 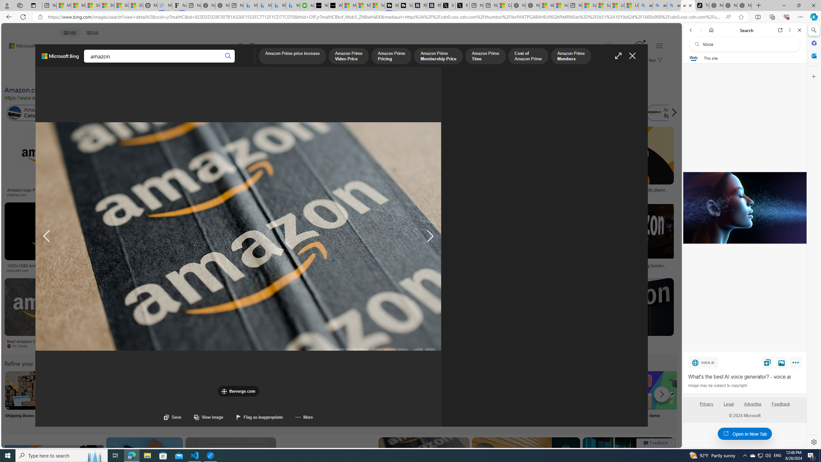 What do you see at coordinates (571, 56) in the screenshot?
I see `Amazon Prime Members` at bounding box center [571, 56].